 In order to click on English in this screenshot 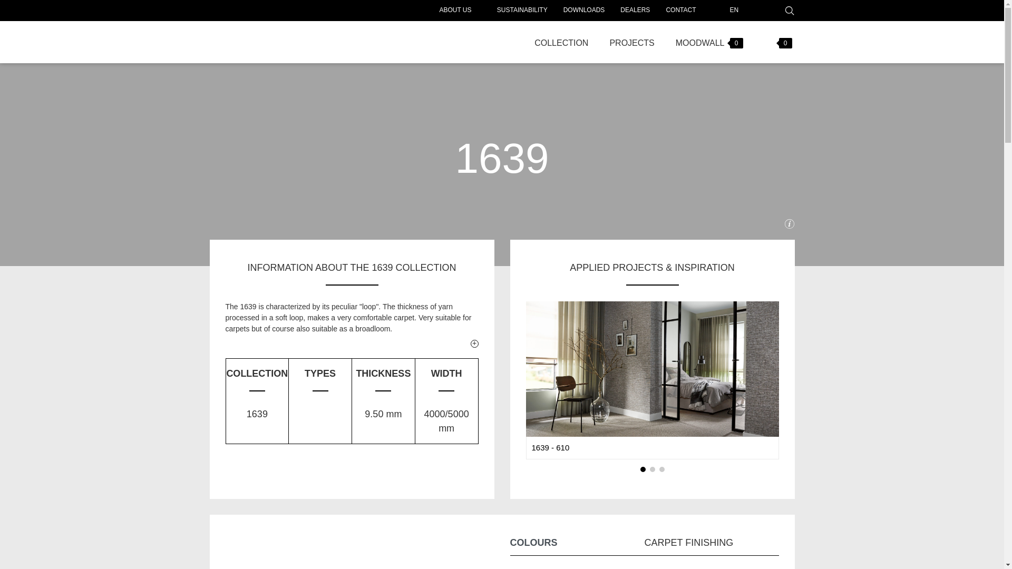, I will do `click(725, 11)`.